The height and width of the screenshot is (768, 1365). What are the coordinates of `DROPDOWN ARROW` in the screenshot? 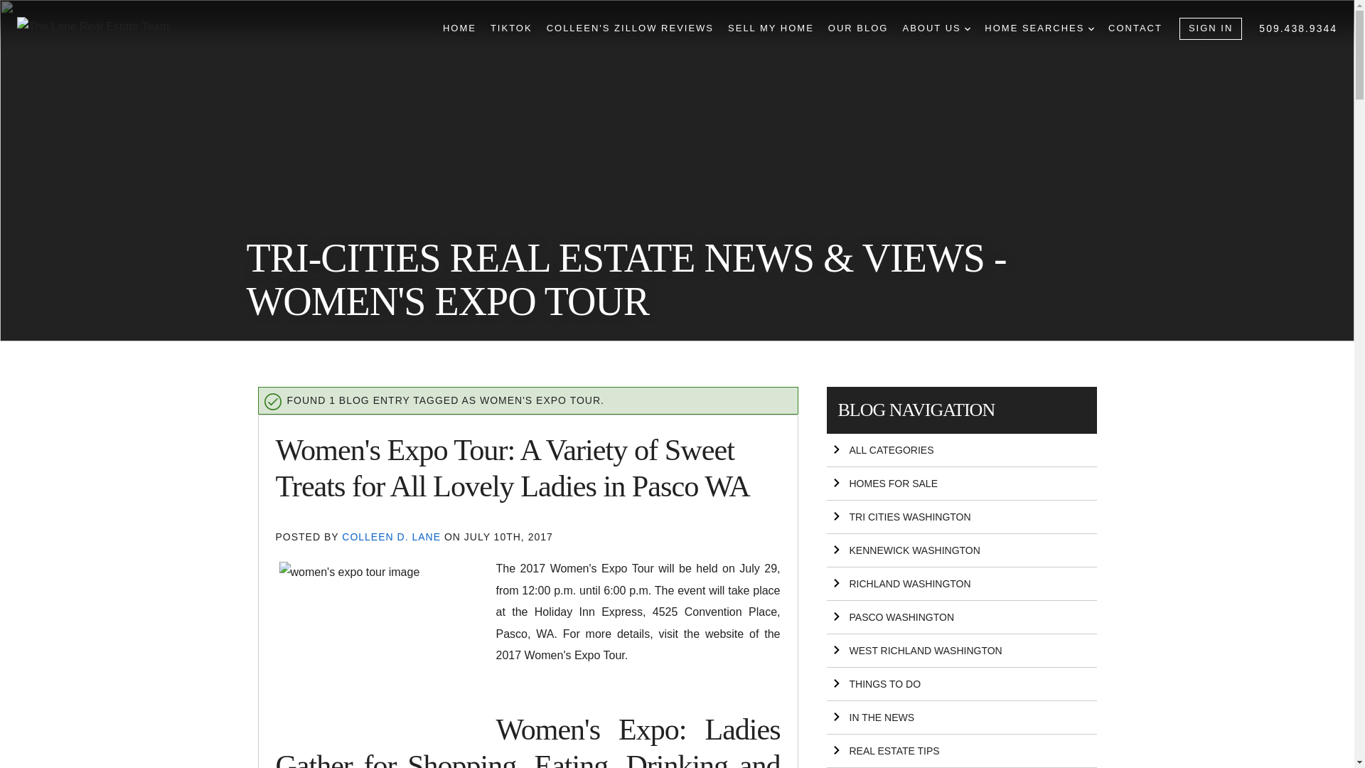 It's located at (968, 28).